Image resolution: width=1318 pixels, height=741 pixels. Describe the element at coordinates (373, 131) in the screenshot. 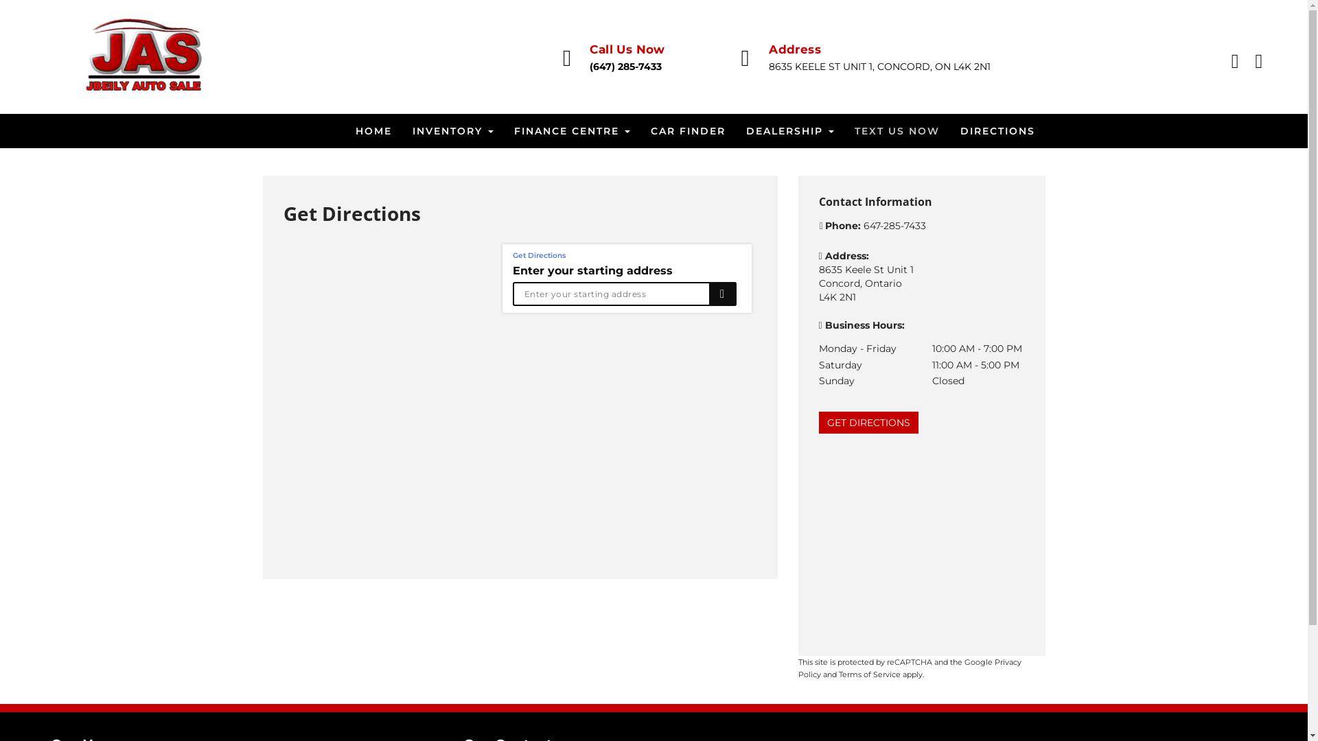

I see `HOME` at that location.